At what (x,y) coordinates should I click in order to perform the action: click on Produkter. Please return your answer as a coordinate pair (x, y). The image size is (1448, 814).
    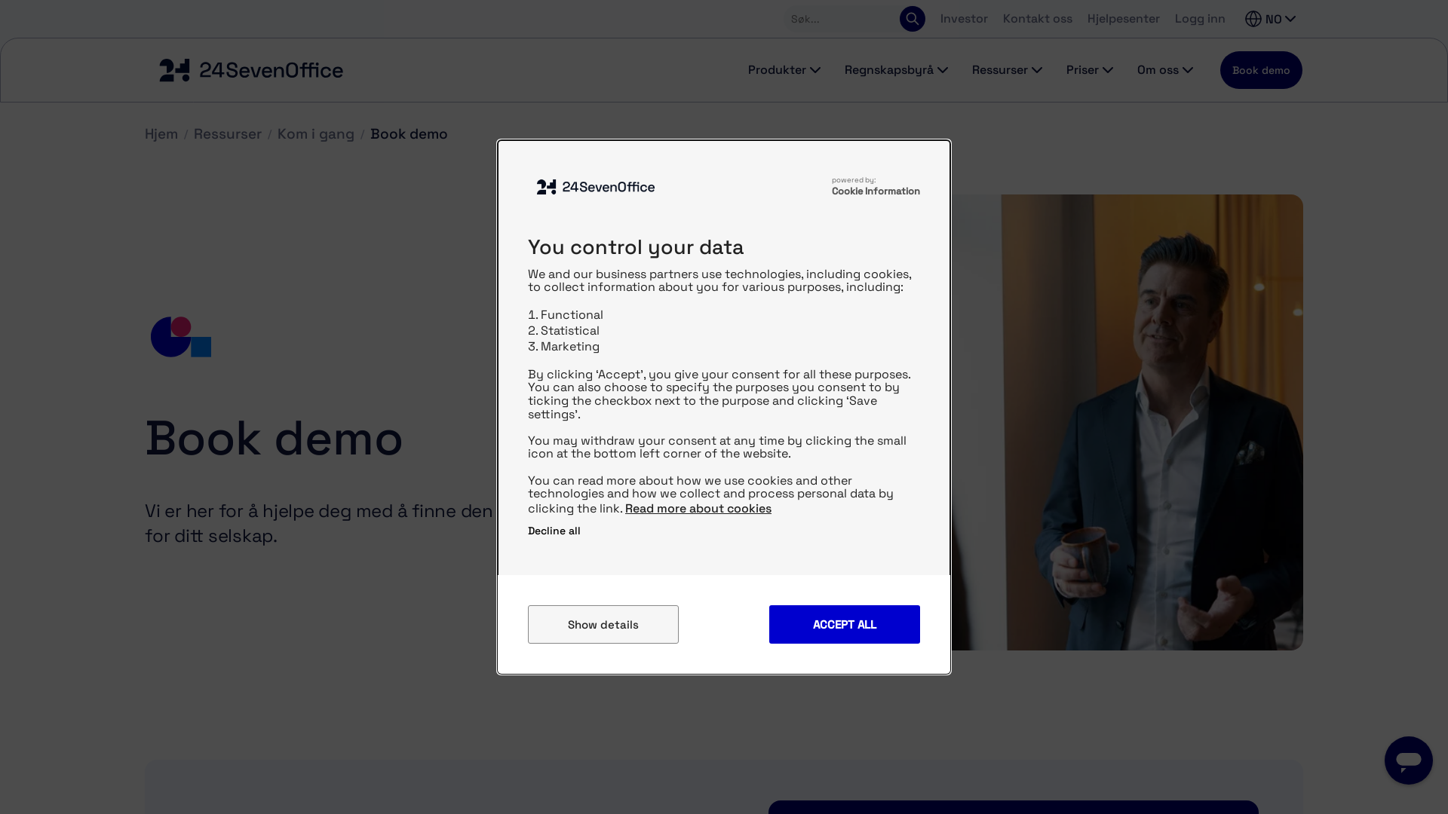
    Looking at the image, I should click on (784, 71).